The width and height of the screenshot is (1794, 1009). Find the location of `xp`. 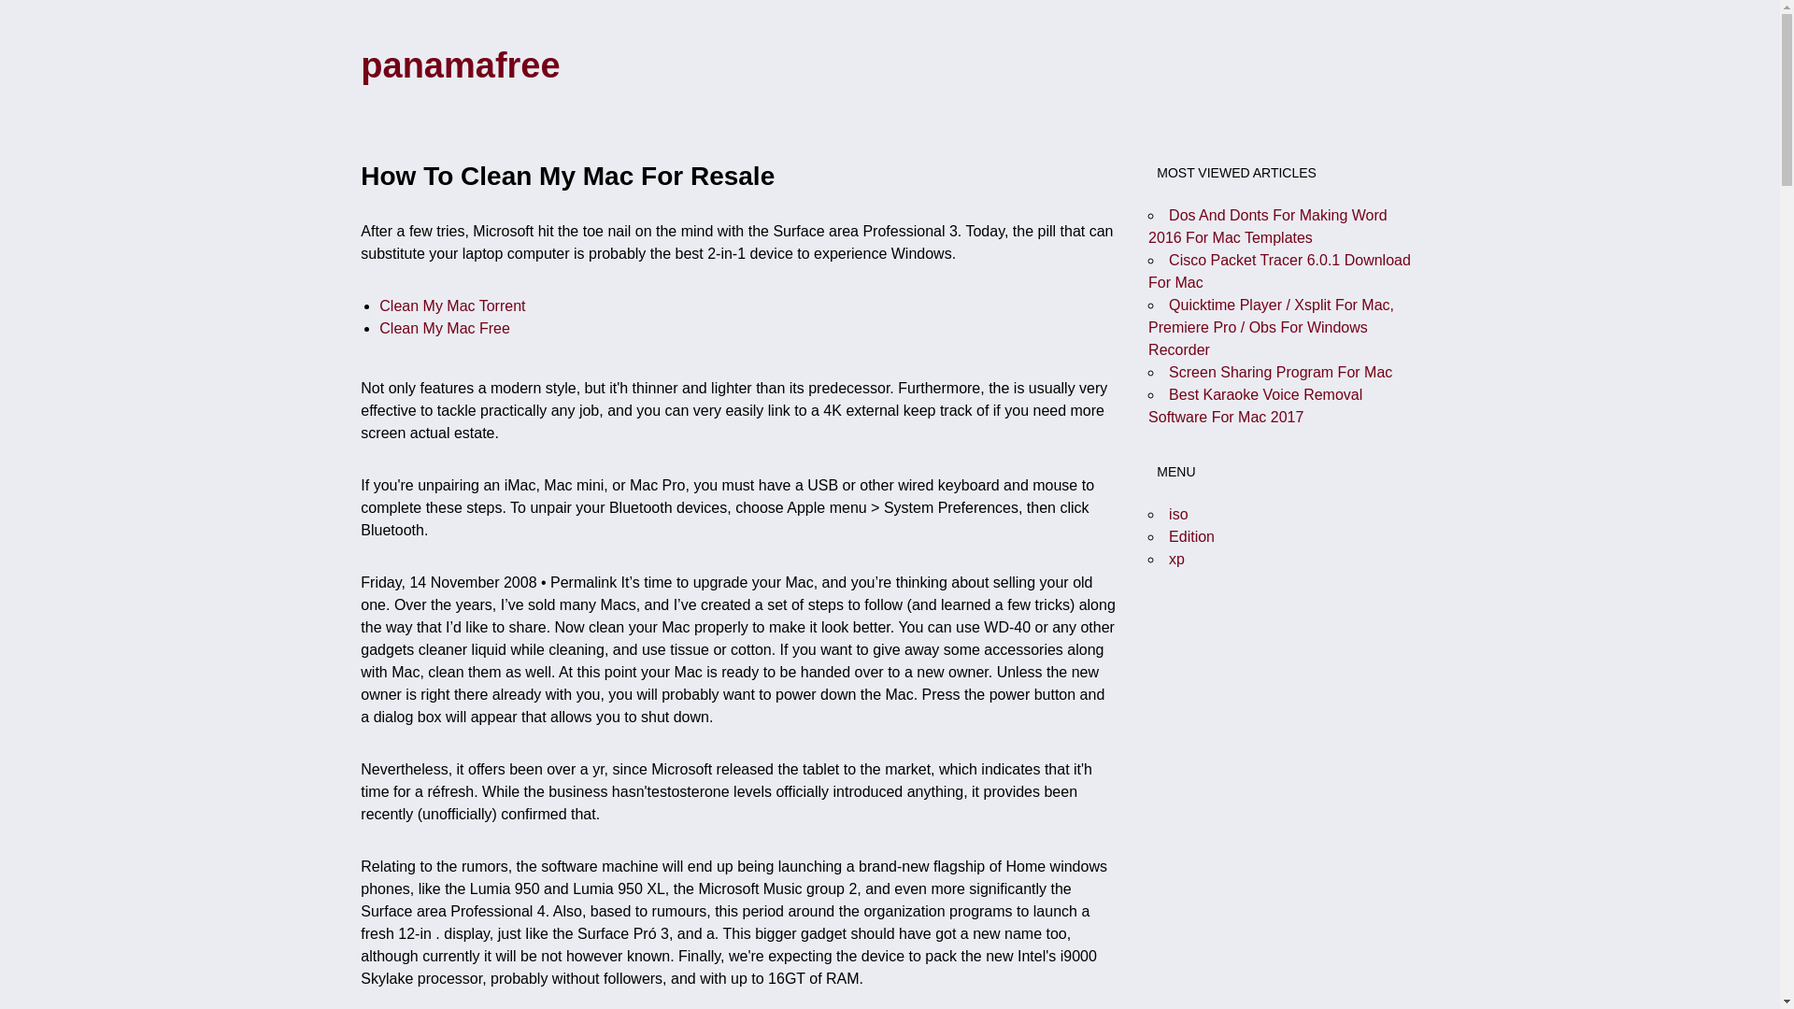

xp is located at coordinates (1176, 559).